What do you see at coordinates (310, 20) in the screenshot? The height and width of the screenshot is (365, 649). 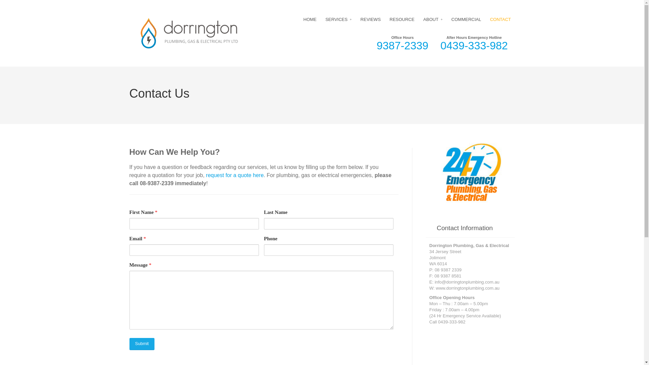 I see `HOME` at bounding box center [310, 20].